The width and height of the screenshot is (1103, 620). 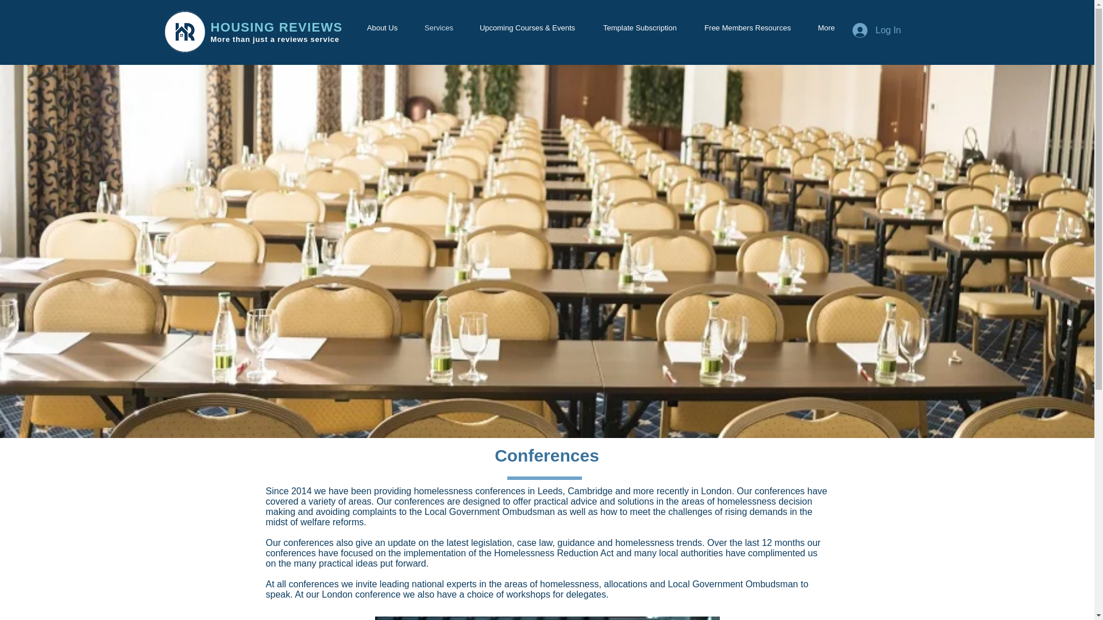 I want to click on Template Subscription, so click(x=639, y=28).